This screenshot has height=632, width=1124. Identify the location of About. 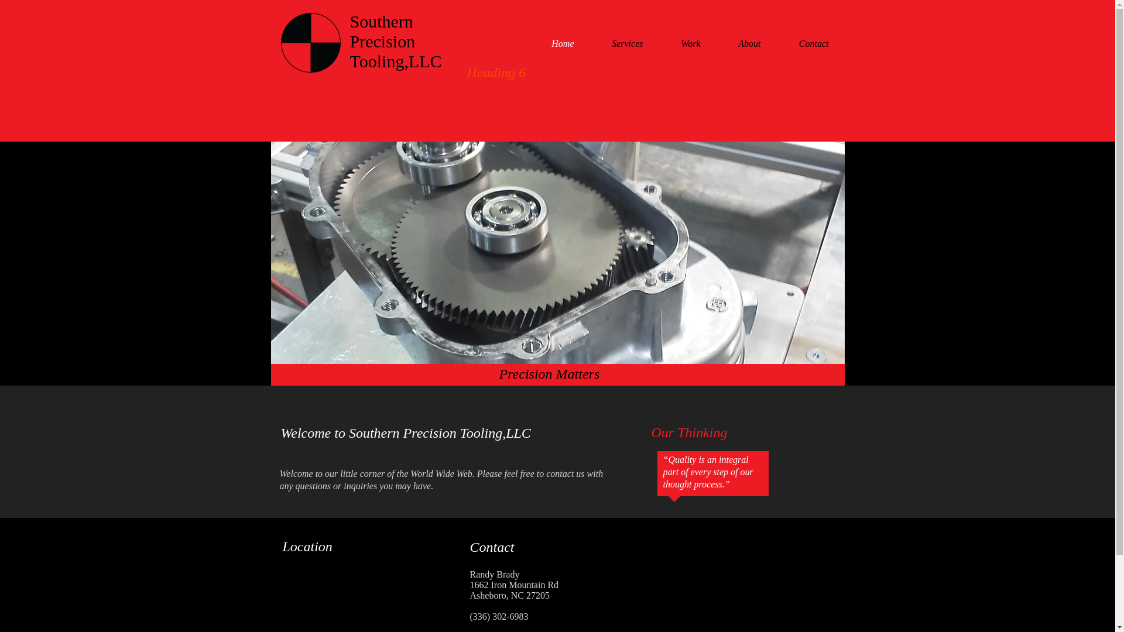
(736, 43).